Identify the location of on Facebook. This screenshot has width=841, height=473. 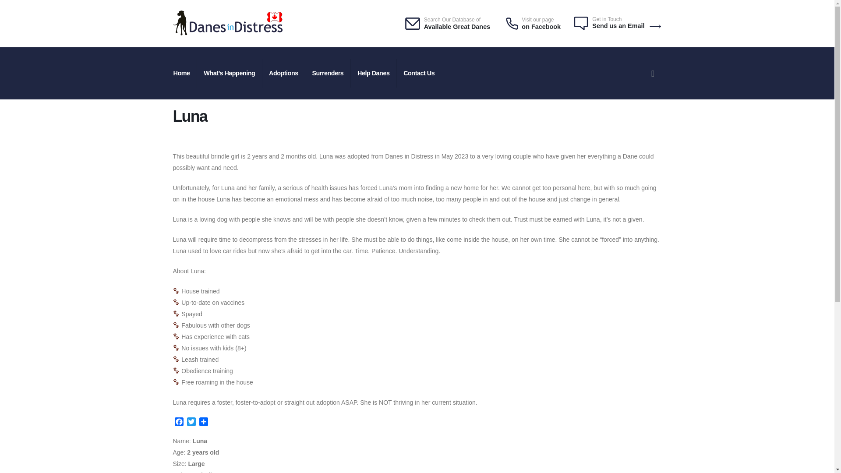
(541, 26).